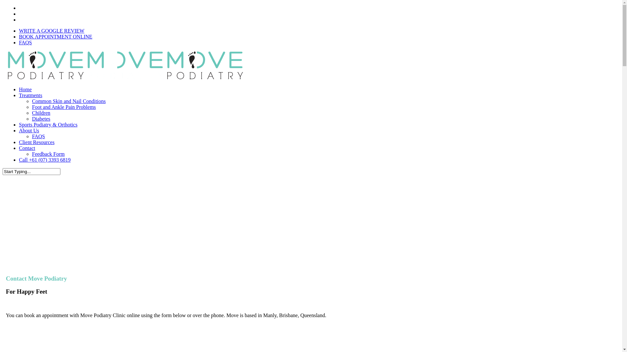 The height and width of the screenshot is (352, 627). I want to click on Call +61 (07) 3393 6819, so click(45, 160).